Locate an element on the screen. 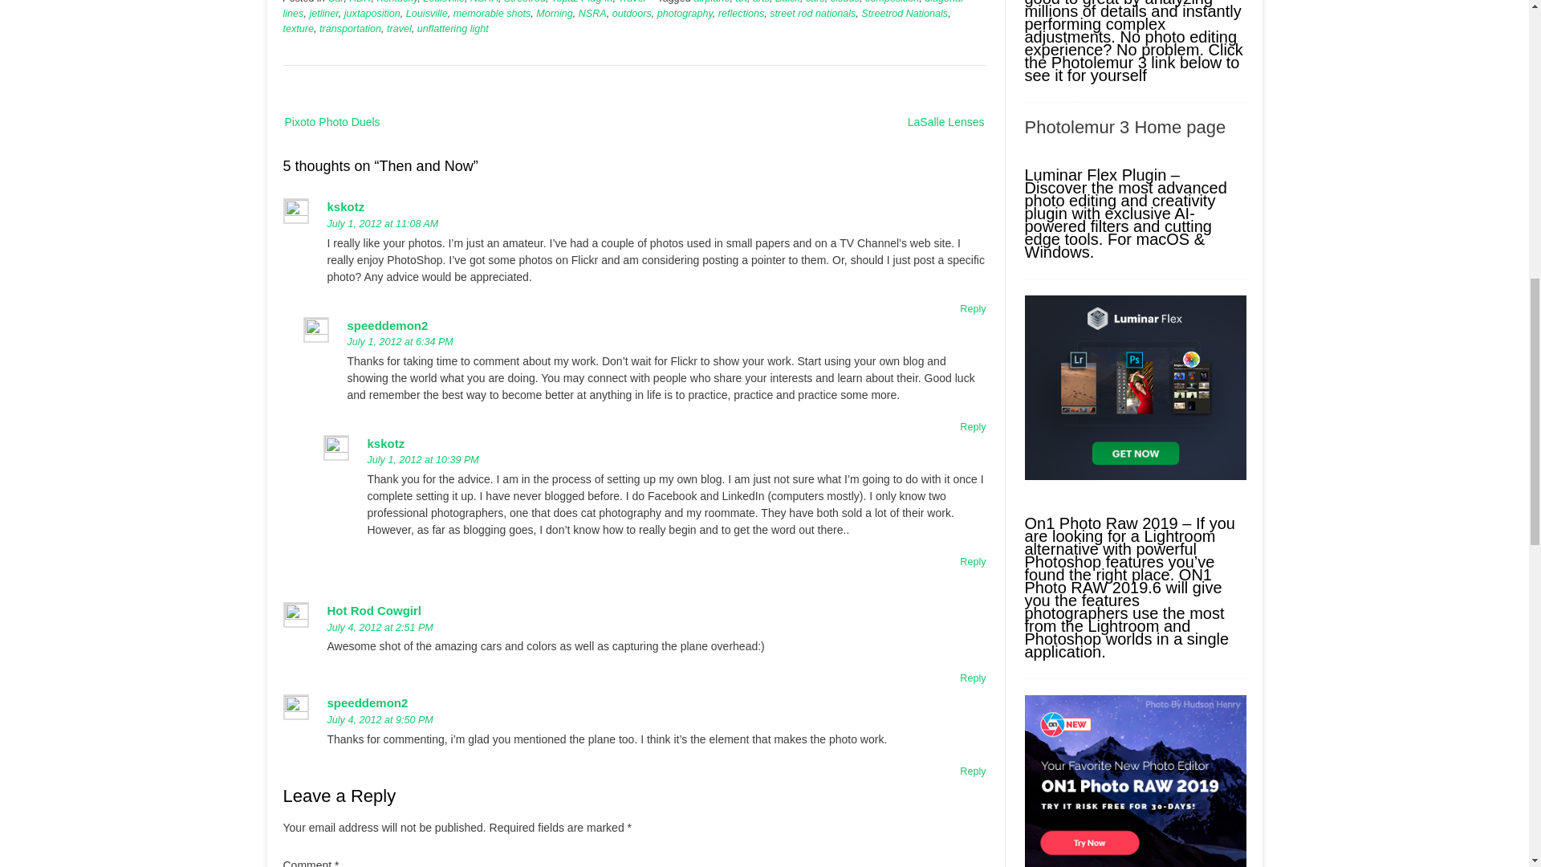  Morning is located at coordinates (555, 13).